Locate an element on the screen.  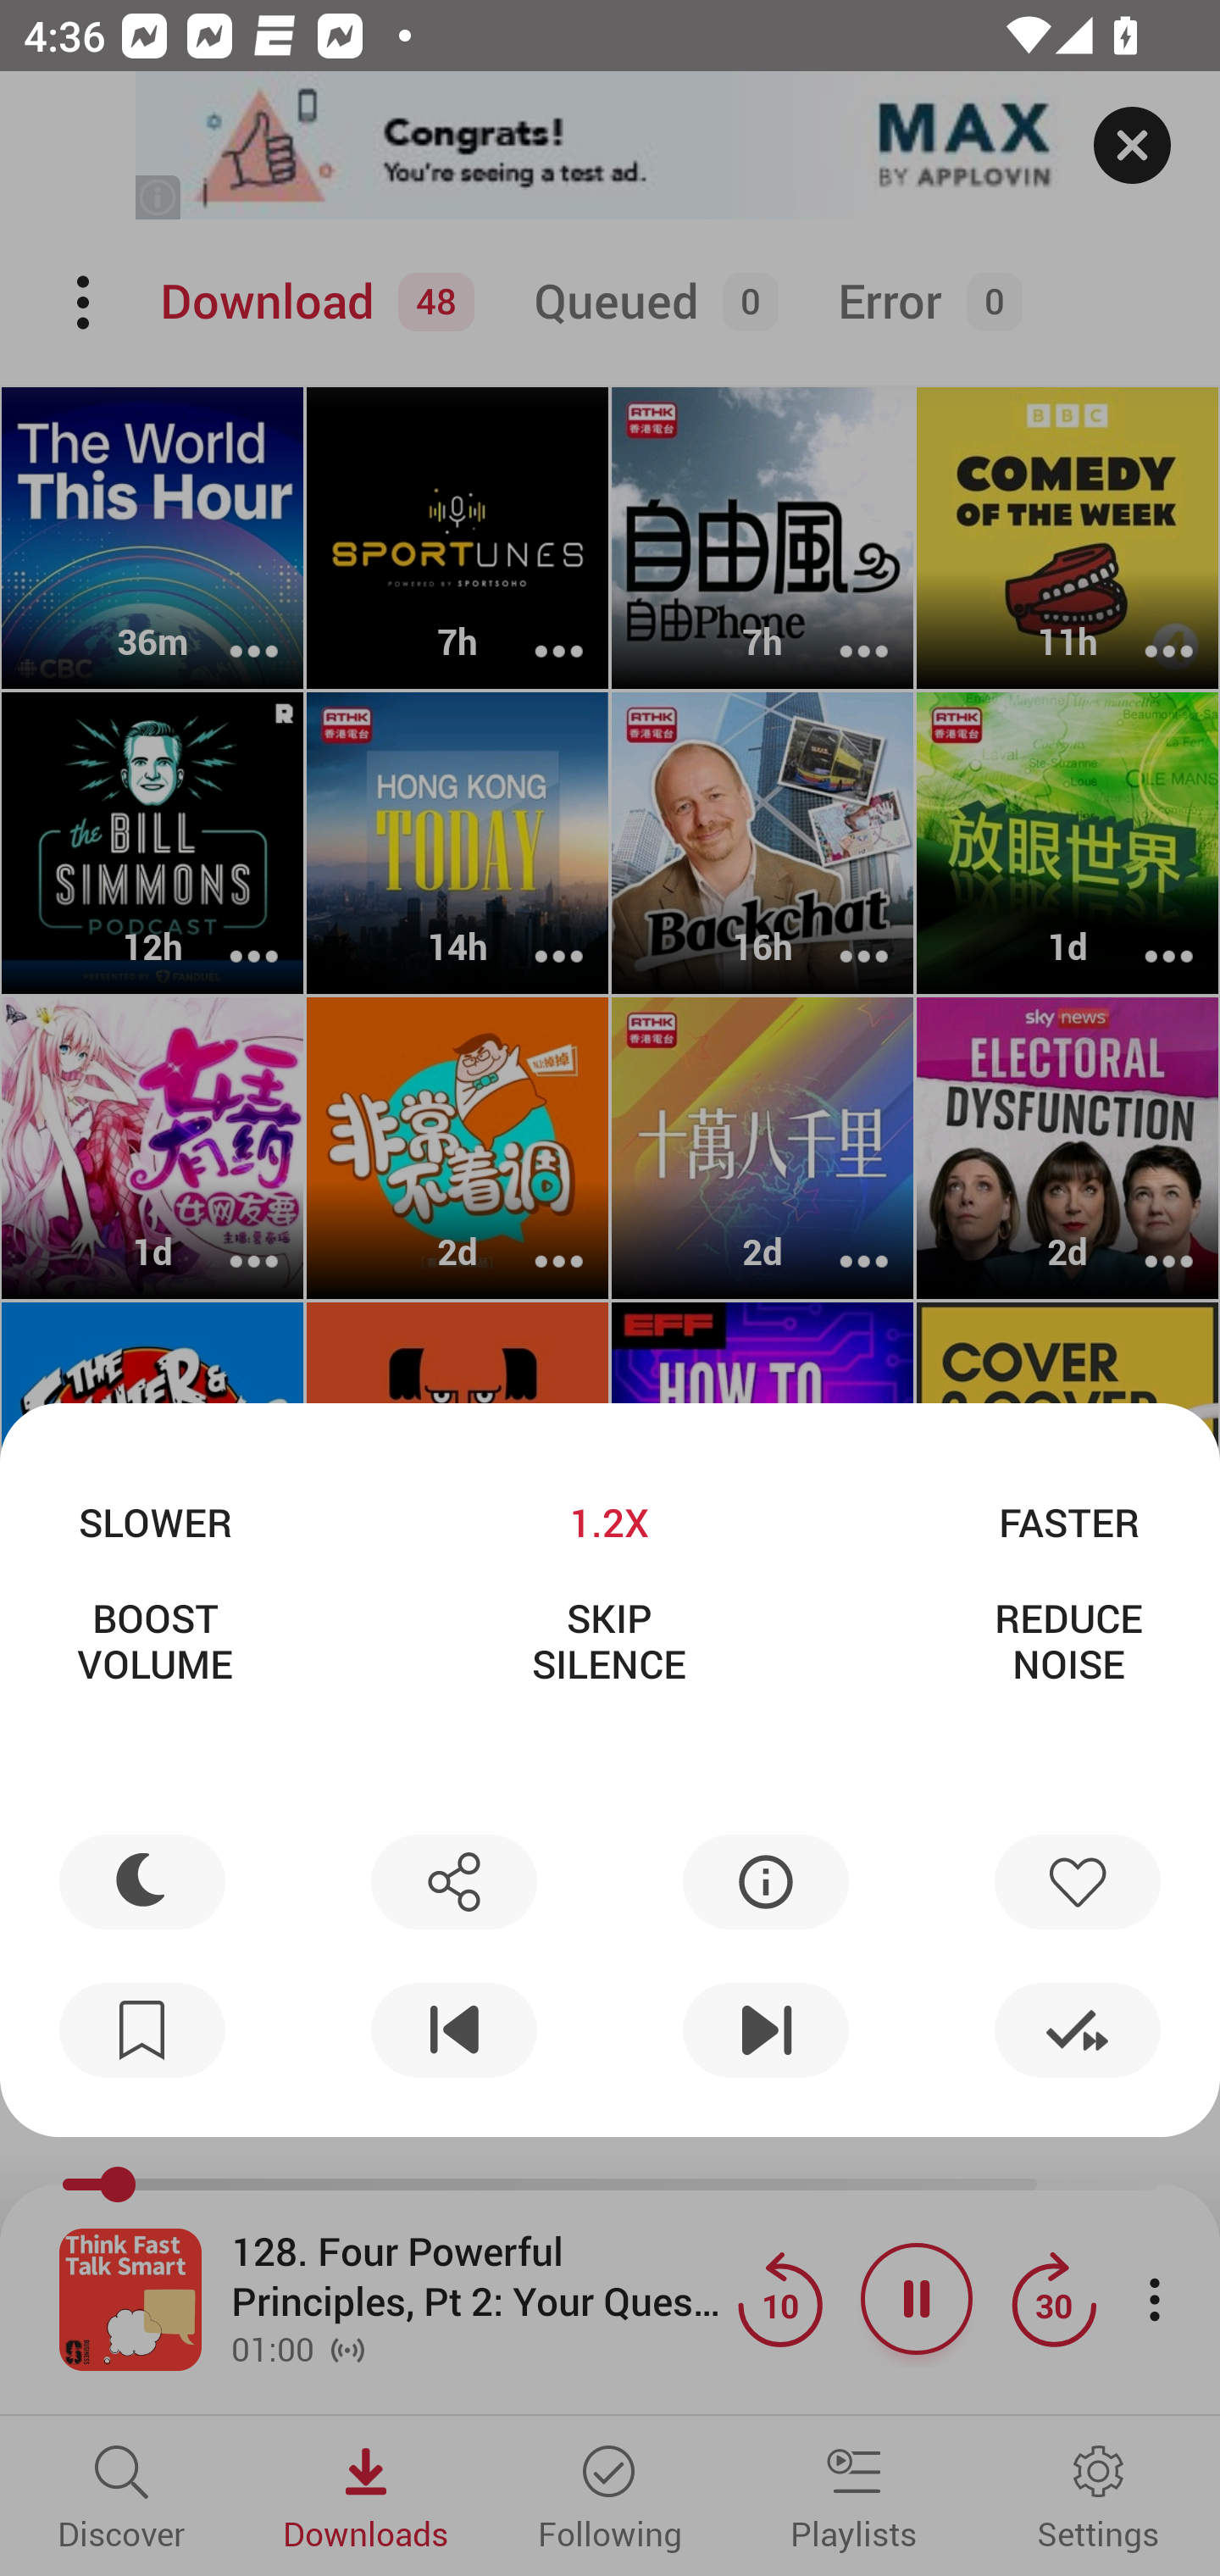
Previous is located at coordinates (453, 2030).